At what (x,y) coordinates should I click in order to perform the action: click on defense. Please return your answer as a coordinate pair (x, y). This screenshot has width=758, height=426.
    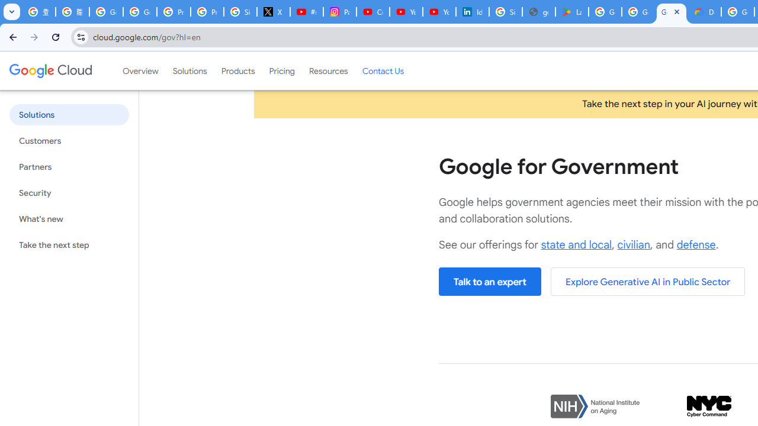
    Looking at the image, I should click on (696, 245).